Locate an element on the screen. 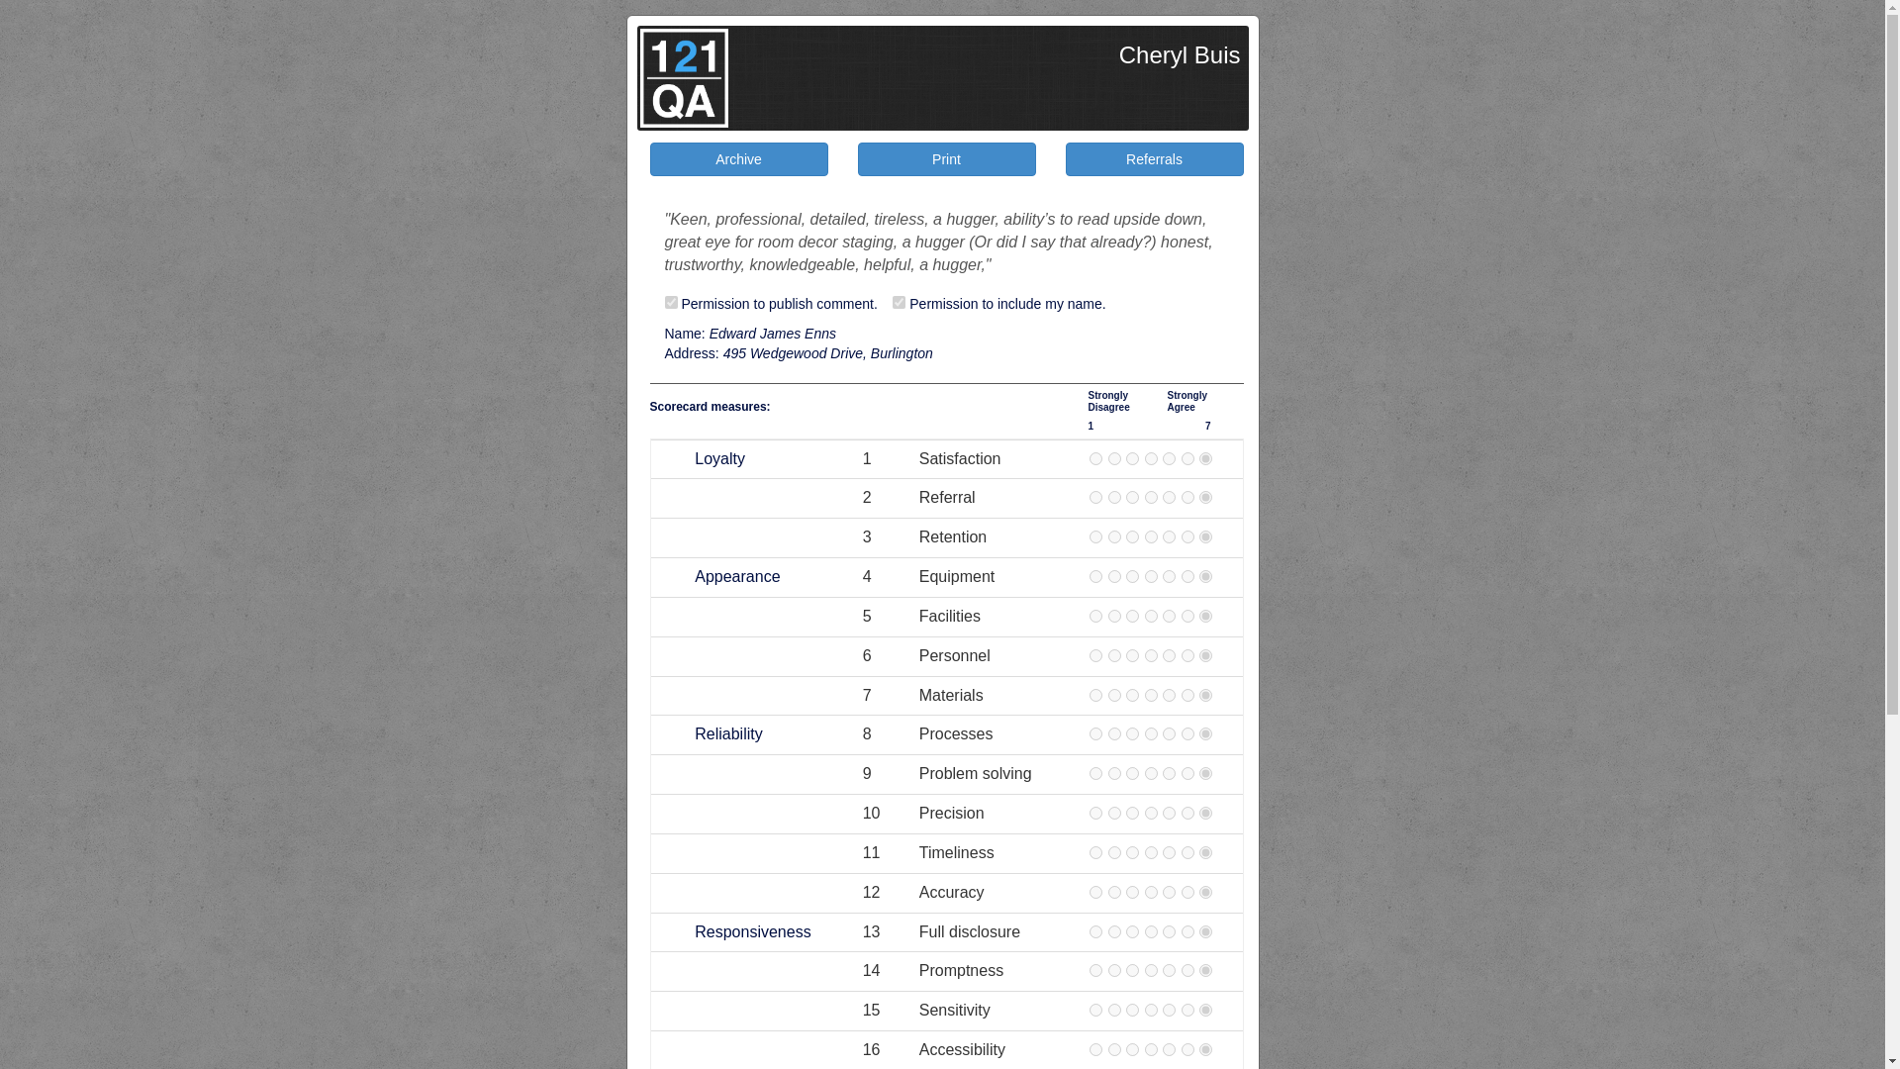  Archive is located at coordinates (738, 158).